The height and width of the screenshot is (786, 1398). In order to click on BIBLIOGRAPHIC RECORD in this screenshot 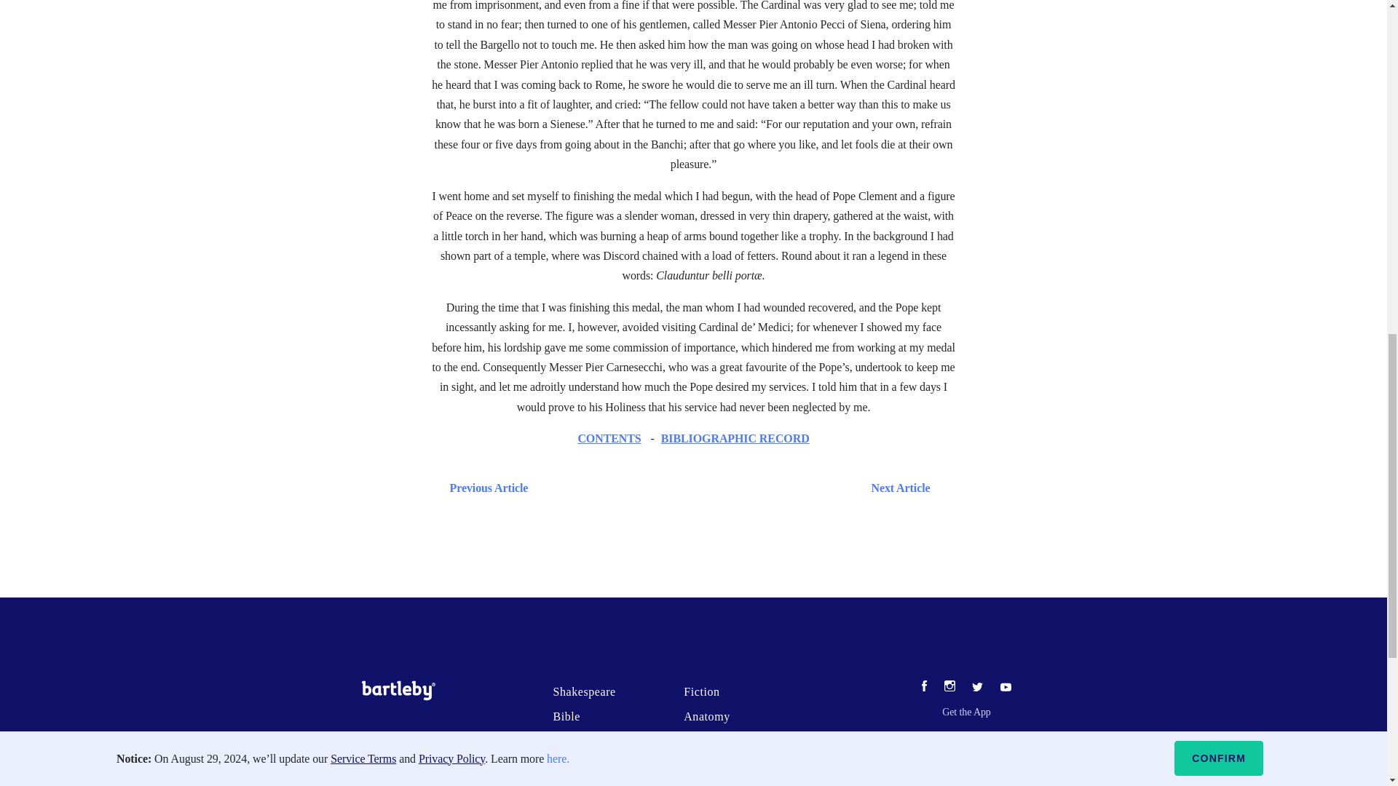, I will do `click(735, 438)`.